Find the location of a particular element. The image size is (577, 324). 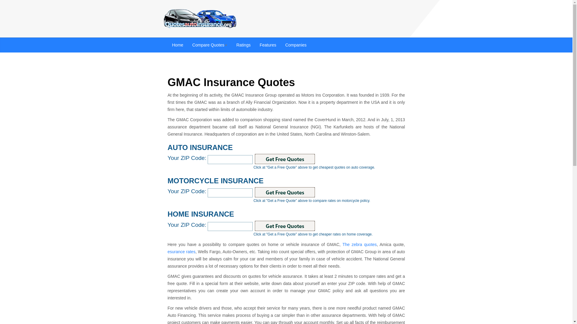

Companies is located at coordinates (296, 45).